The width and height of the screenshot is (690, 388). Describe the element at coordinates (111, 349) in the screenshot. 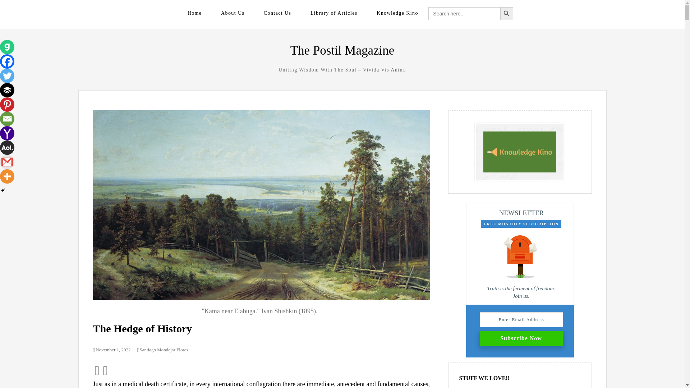

I see `November 1, 2022` at that location.